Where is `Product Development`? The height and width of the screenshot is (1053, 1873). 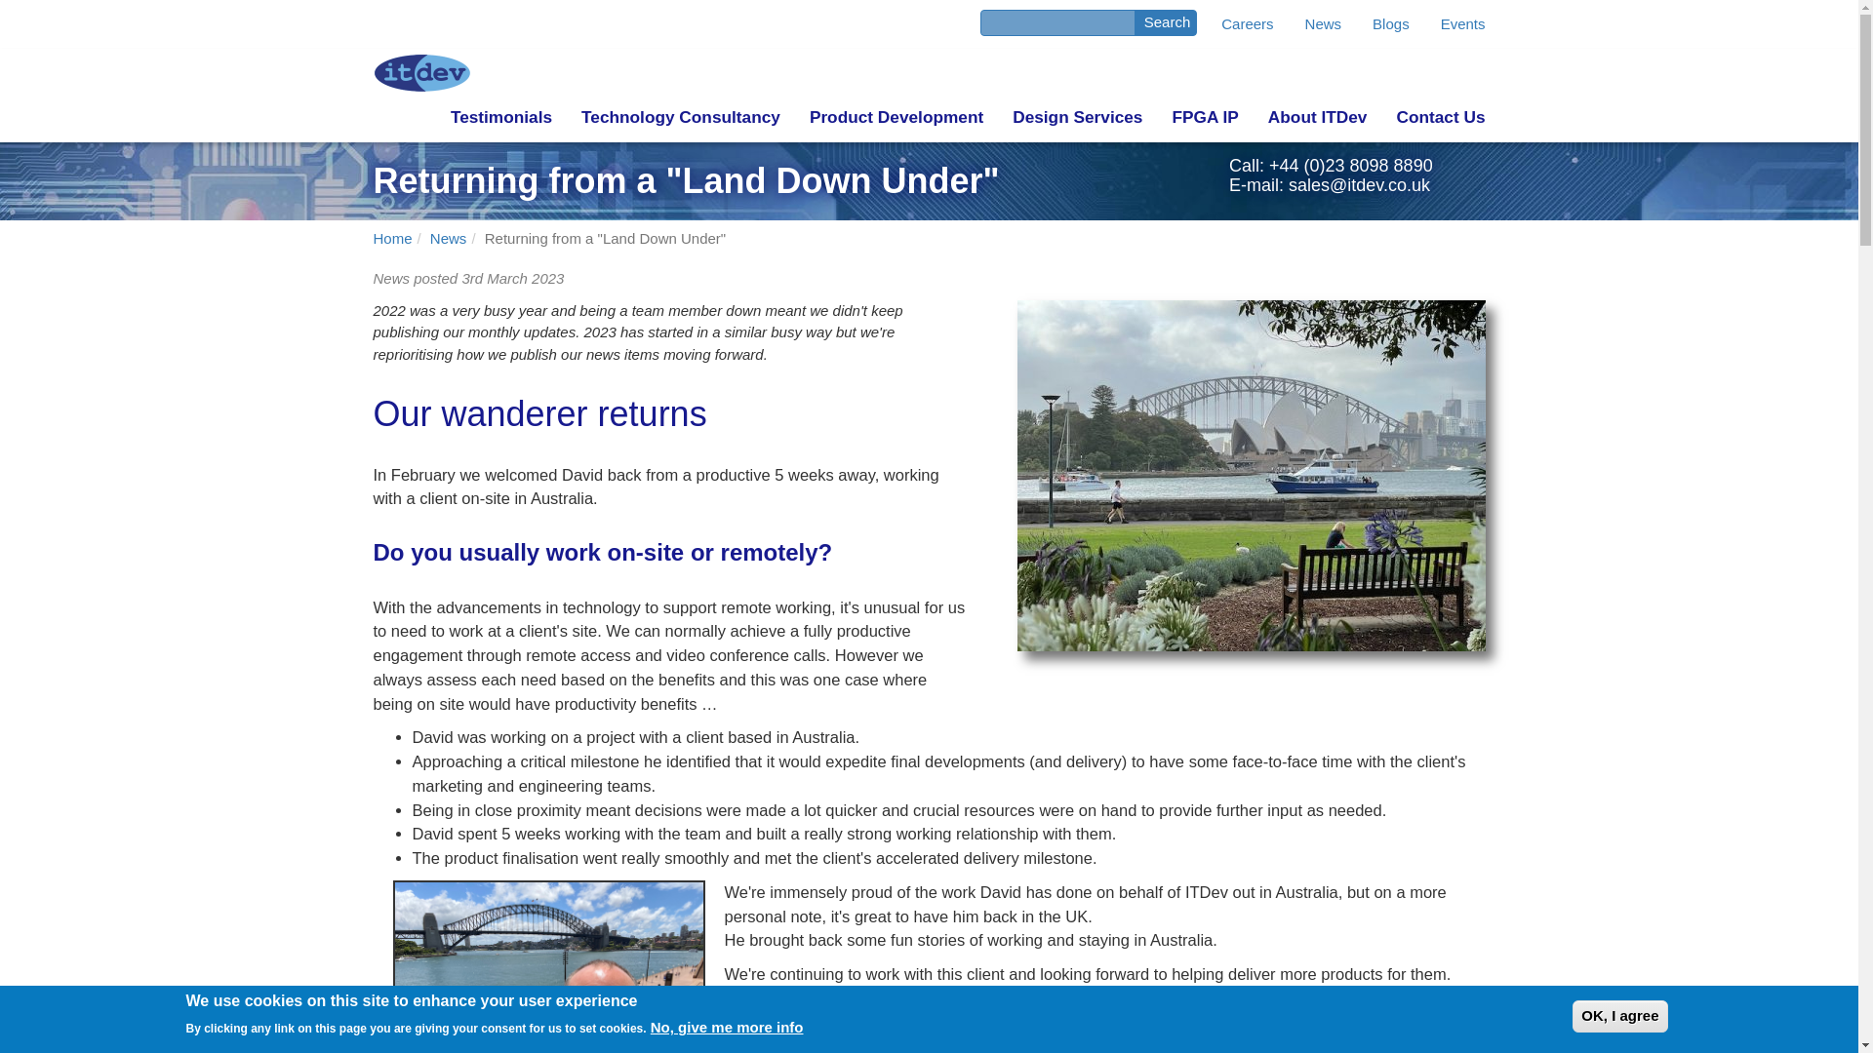 Product Development is located at coordinates (896, 117).